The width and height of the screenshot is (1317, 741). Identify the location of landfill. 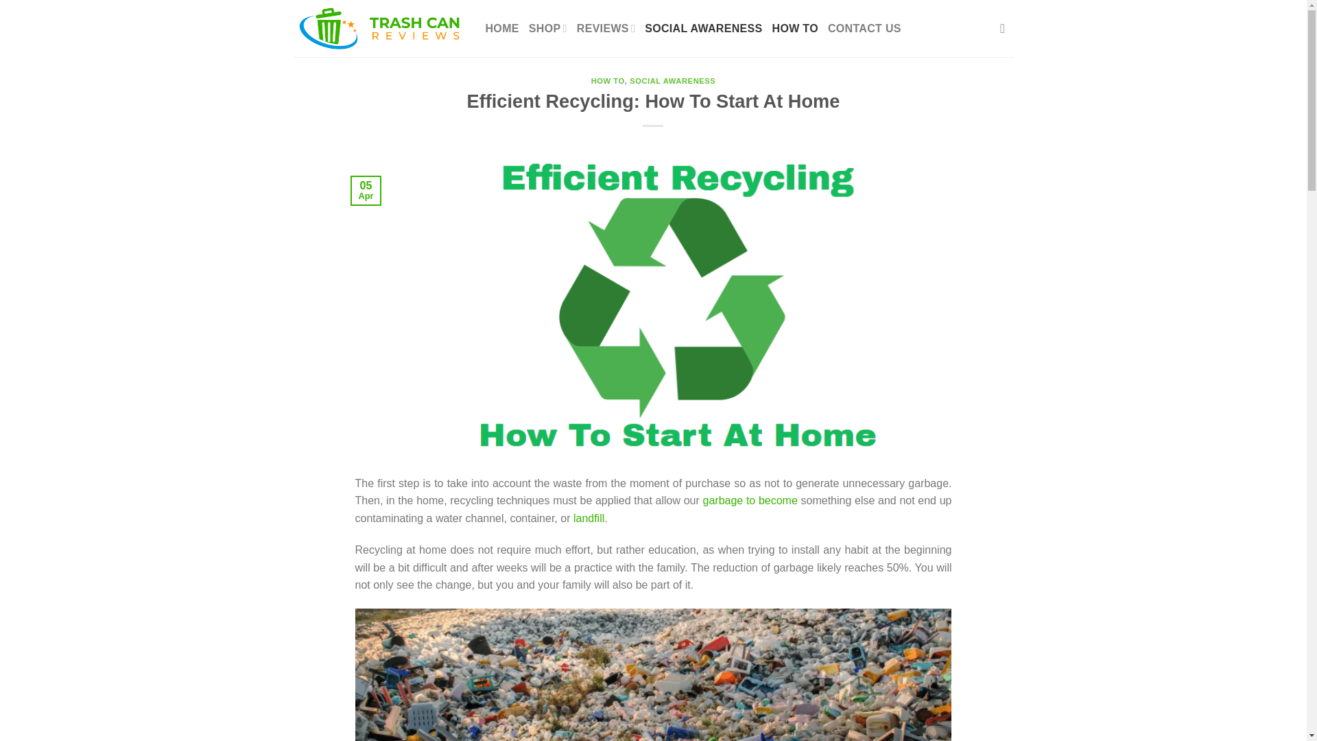
(589, 518).